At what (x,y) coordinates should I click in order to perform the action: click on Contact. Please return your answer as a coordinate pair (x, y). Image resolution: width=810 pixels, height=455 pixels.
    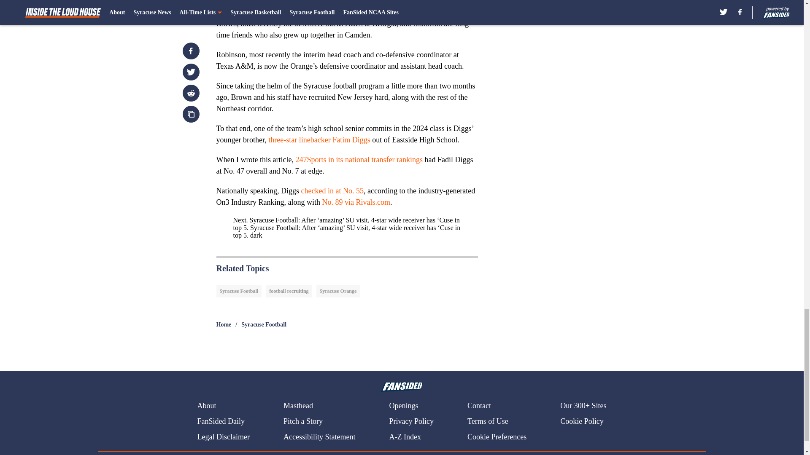
    Looking at the image, I should click on (479, 406).